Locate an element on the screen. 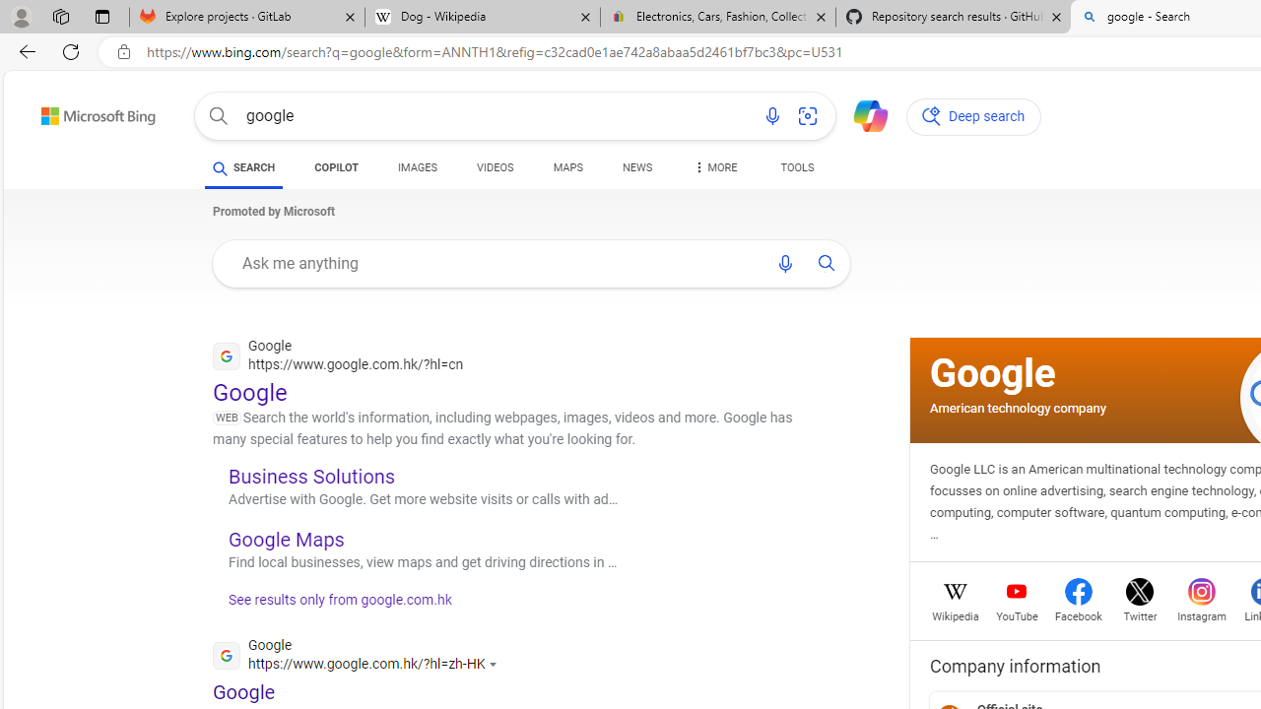 The image size is (1261, 709). MORE is located at coordinates (713, 171).